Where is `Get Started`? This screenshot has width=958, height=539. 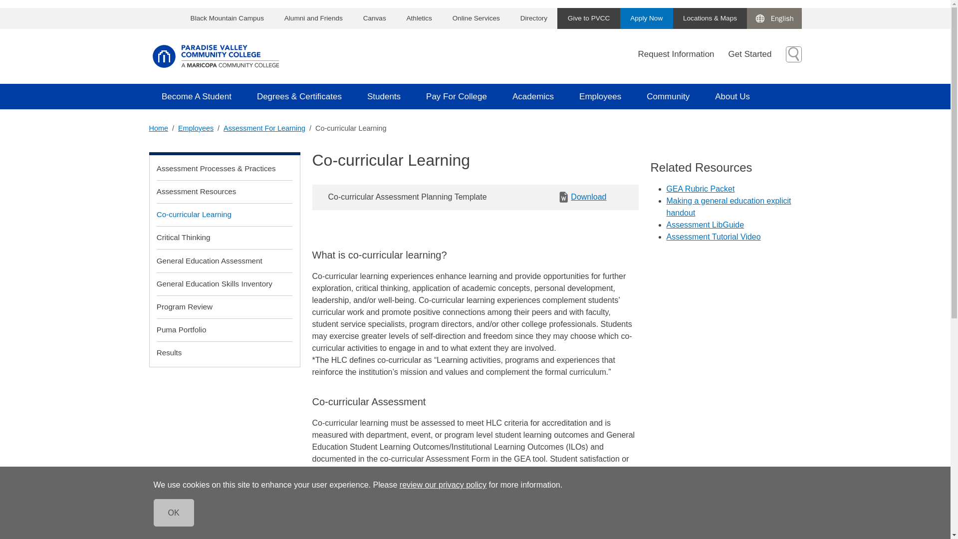 Get Started is located at coordinates (756, 54).